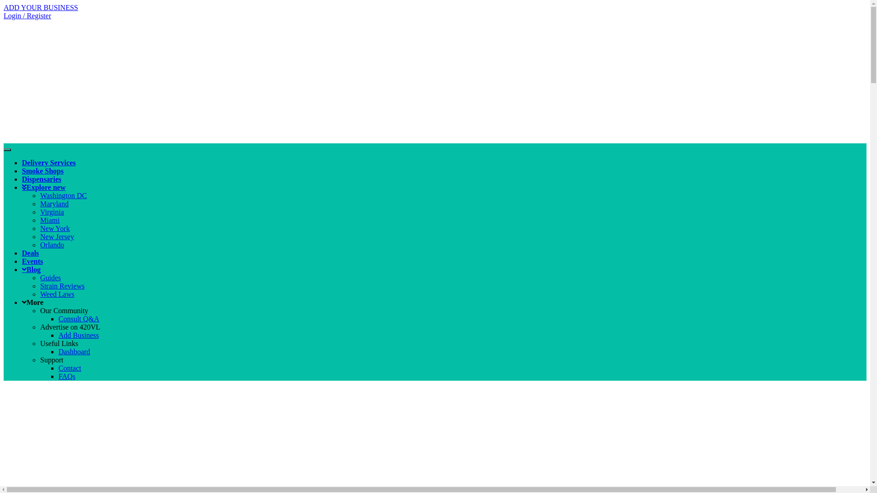 This screenshot has width=877, height=493. Describe the element at coordinates (79, 319) in the screenshot. I see `Consult Q&A` at that location.